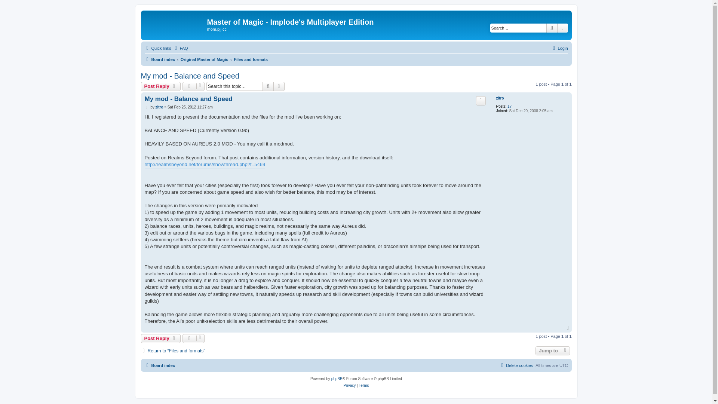 The image size is (718, 404). I want to click on Original Master of Magic, so click(204, 59).